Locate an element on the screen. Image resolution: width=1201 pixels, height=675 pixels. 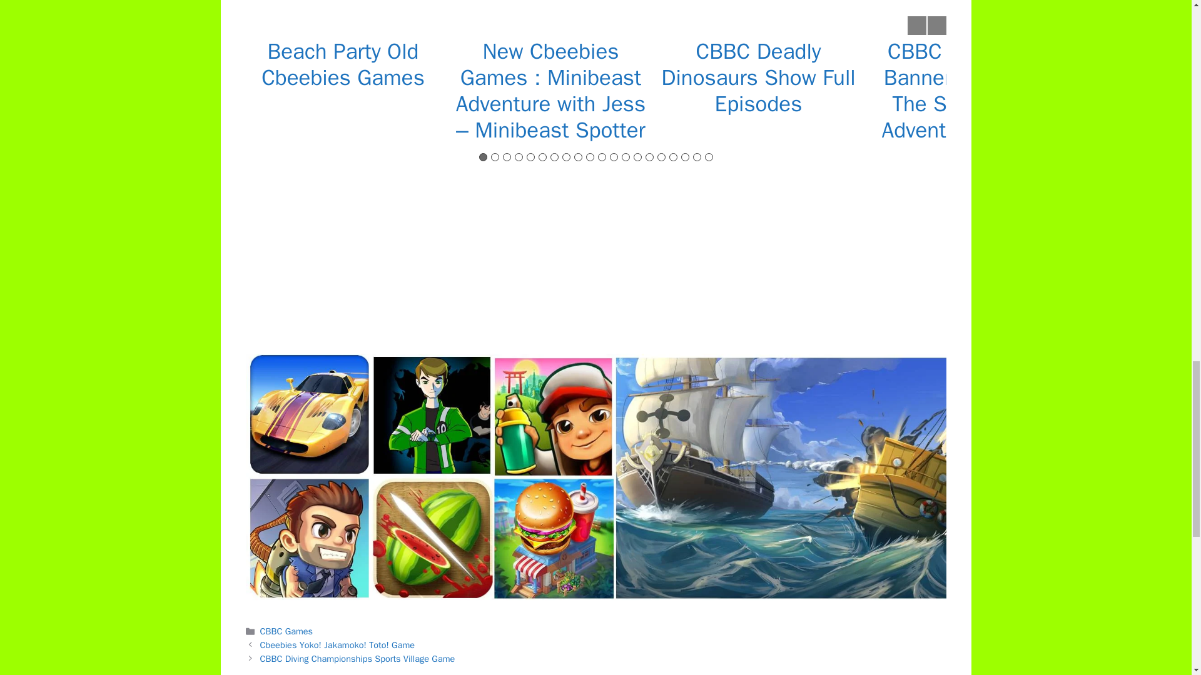
Previous is located at coordinates (916, 25).